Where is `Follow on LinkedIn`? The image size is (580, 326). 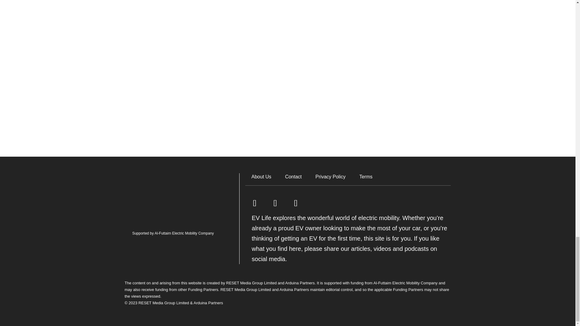
Follow on LinkedIn is located at coordinates (254, 203).